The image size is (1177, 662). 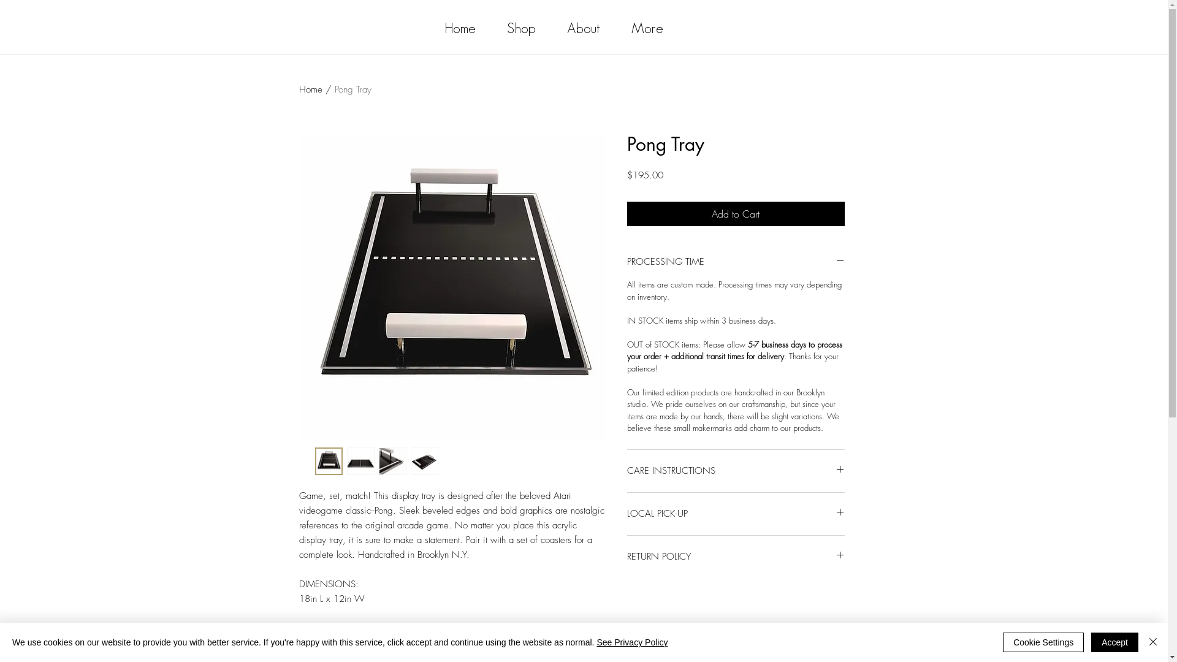 What do you see at coordinates (590, 28) in the screenshot?
I see `About` at bounding box center [590, 28].